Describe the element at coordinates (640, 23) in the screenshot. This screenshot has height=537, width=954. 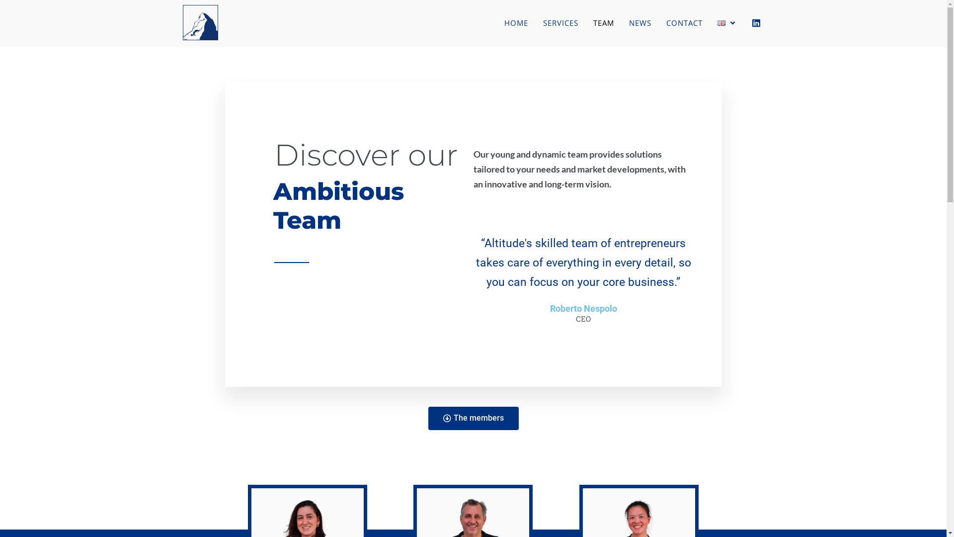
I see `NEWS` at that location.